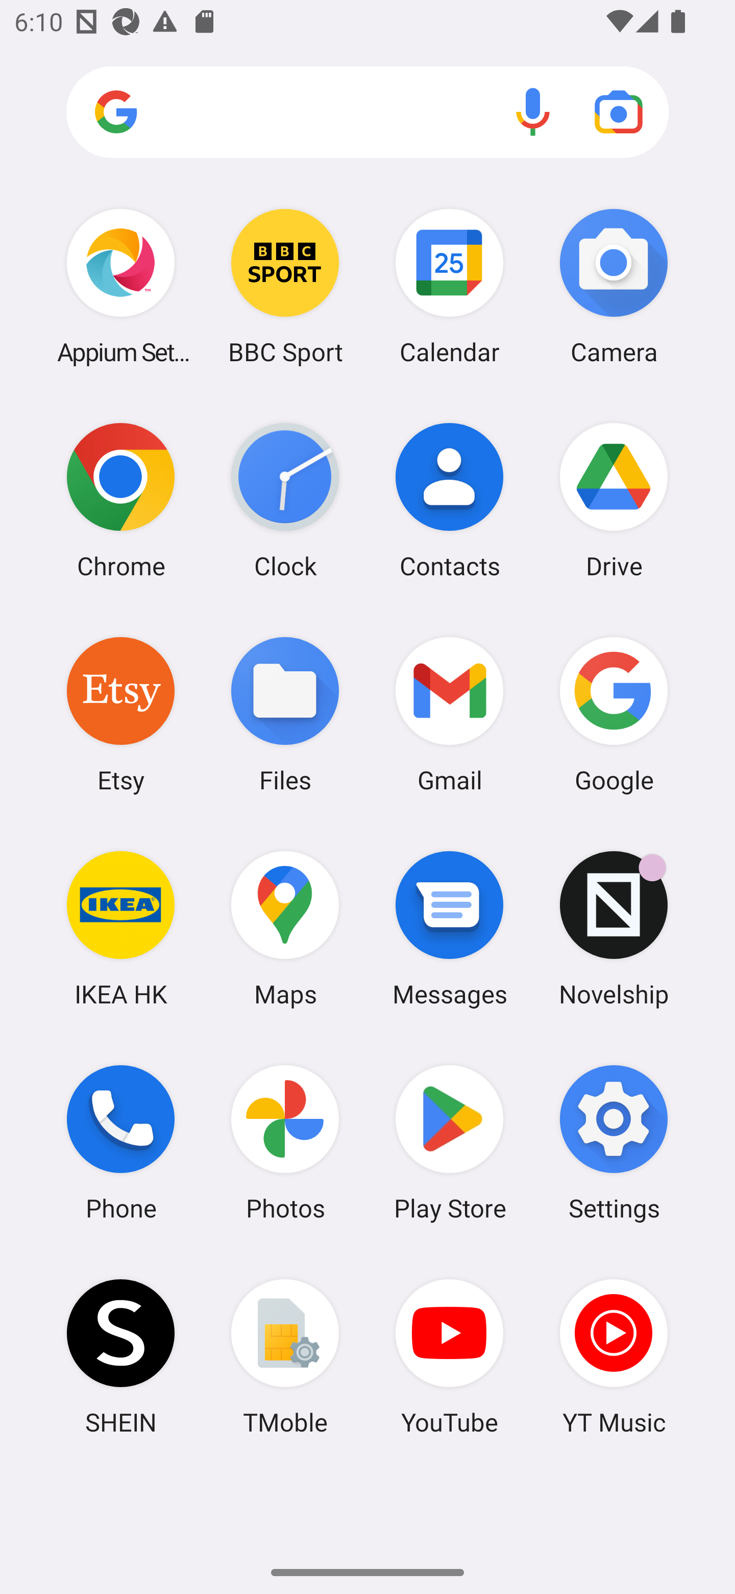 This screenshot has height=1594, width=735. What do you see at coordinates (614, 928) in the screenshot?
I see `Novelship Novelship has 1 notification` at bounding box center [614, 928].